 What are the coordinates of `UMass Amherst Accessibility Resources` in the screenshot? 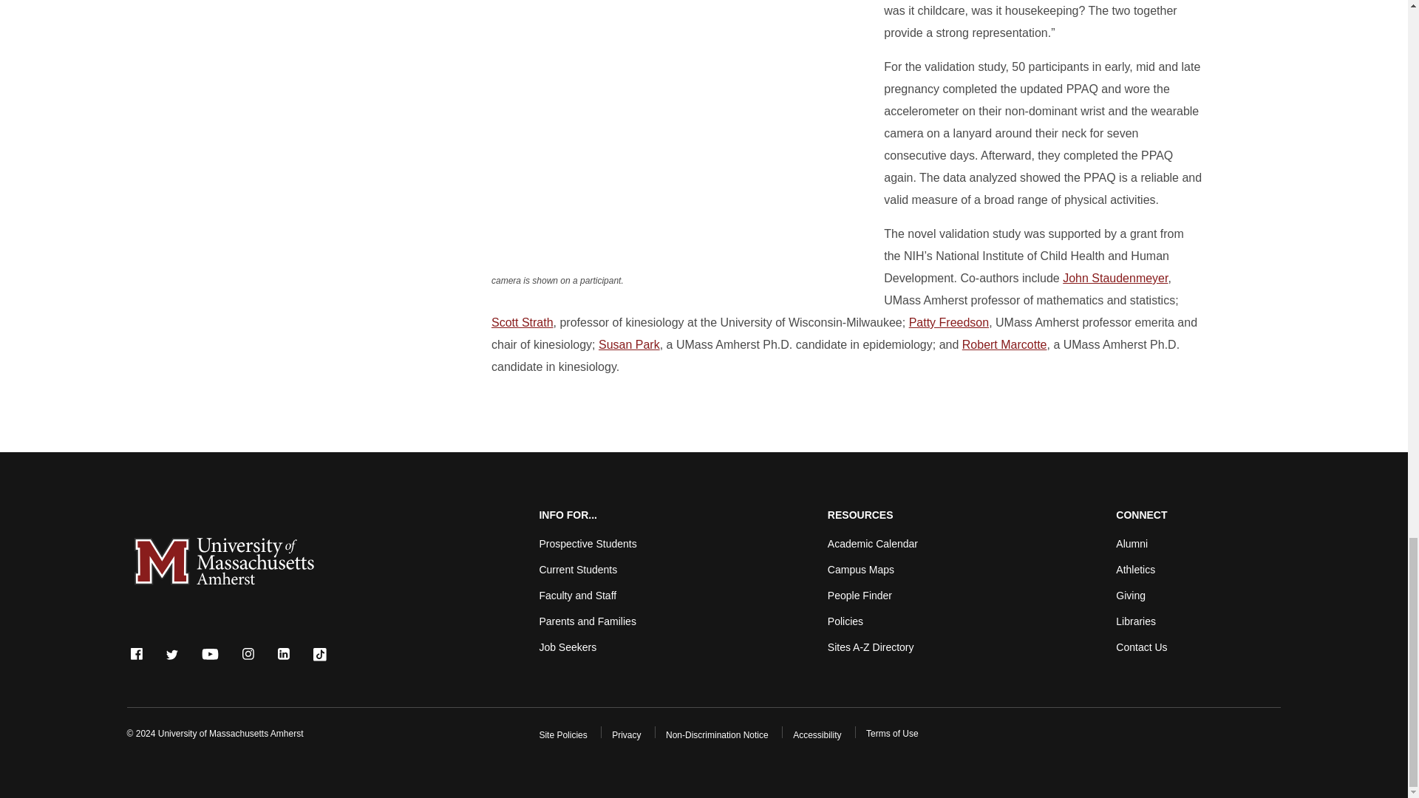 It's located at (817, 735).